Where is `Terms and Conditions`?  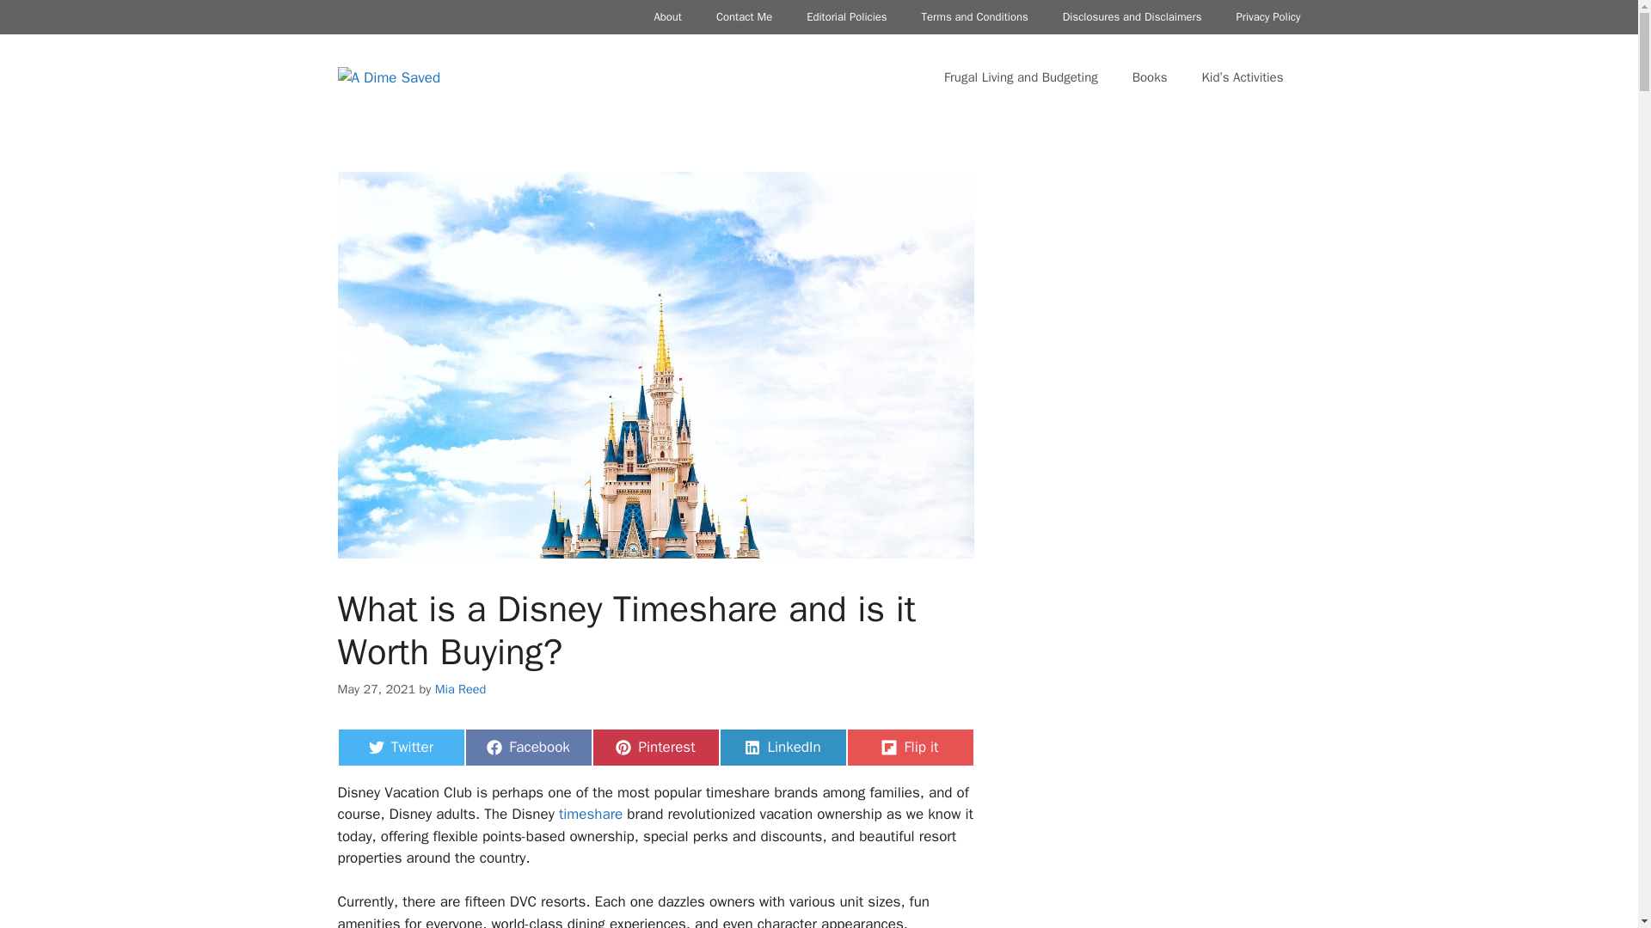
Terms and Conditions is located at coordinates (1132, 17).